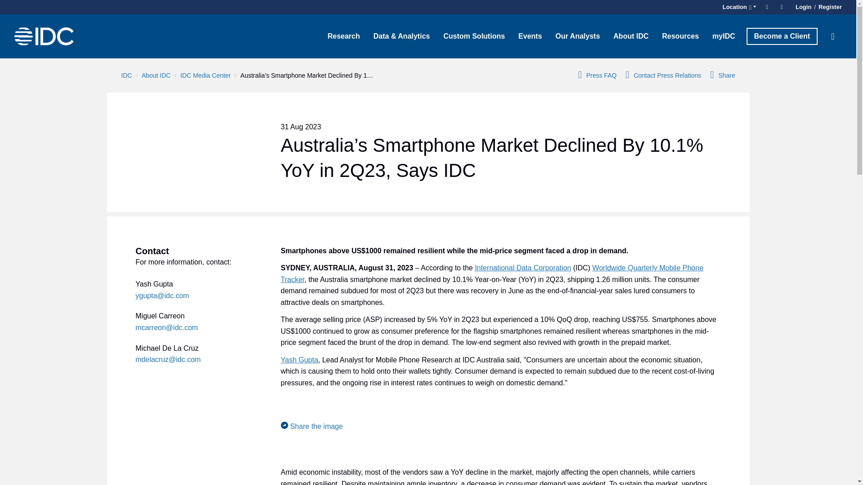 This screenshot has height=485, width=863. Describe the element at coordinates (474, 36) in the screenshot. I see `Custom Solutions` at that location.